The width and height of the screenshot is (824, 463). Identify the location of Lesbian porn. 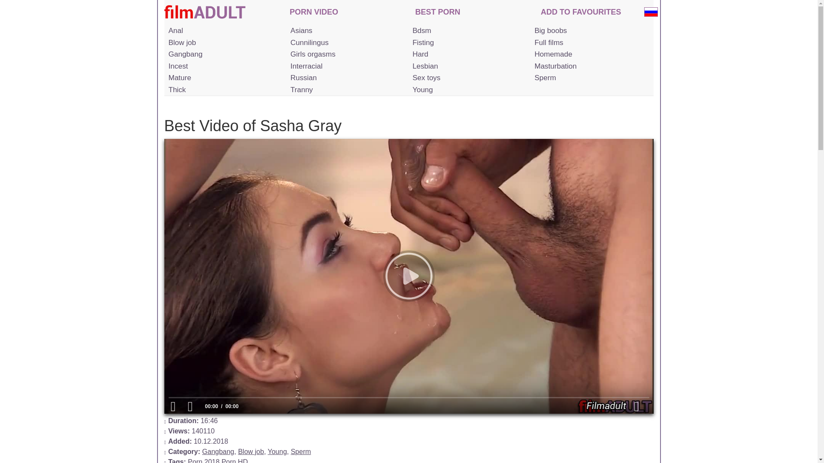
(468, 66).